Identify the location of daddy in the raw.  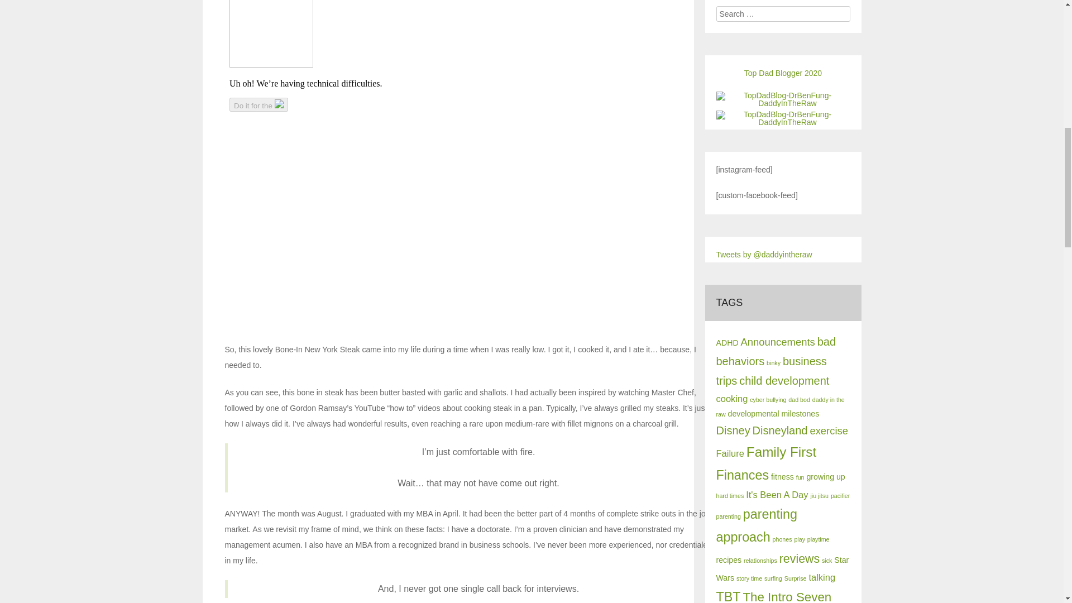
(780, 406).